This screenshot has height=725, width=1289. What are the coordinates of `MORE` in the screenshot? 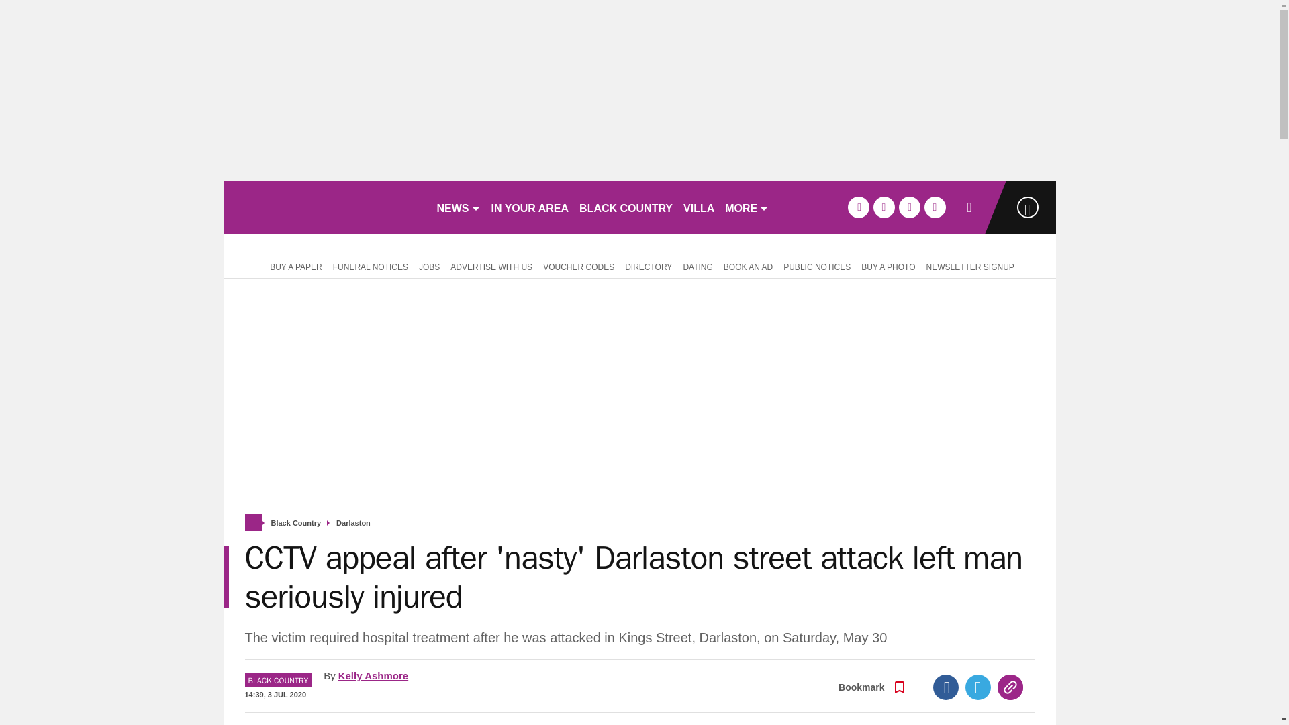 It's located at (747, 207).